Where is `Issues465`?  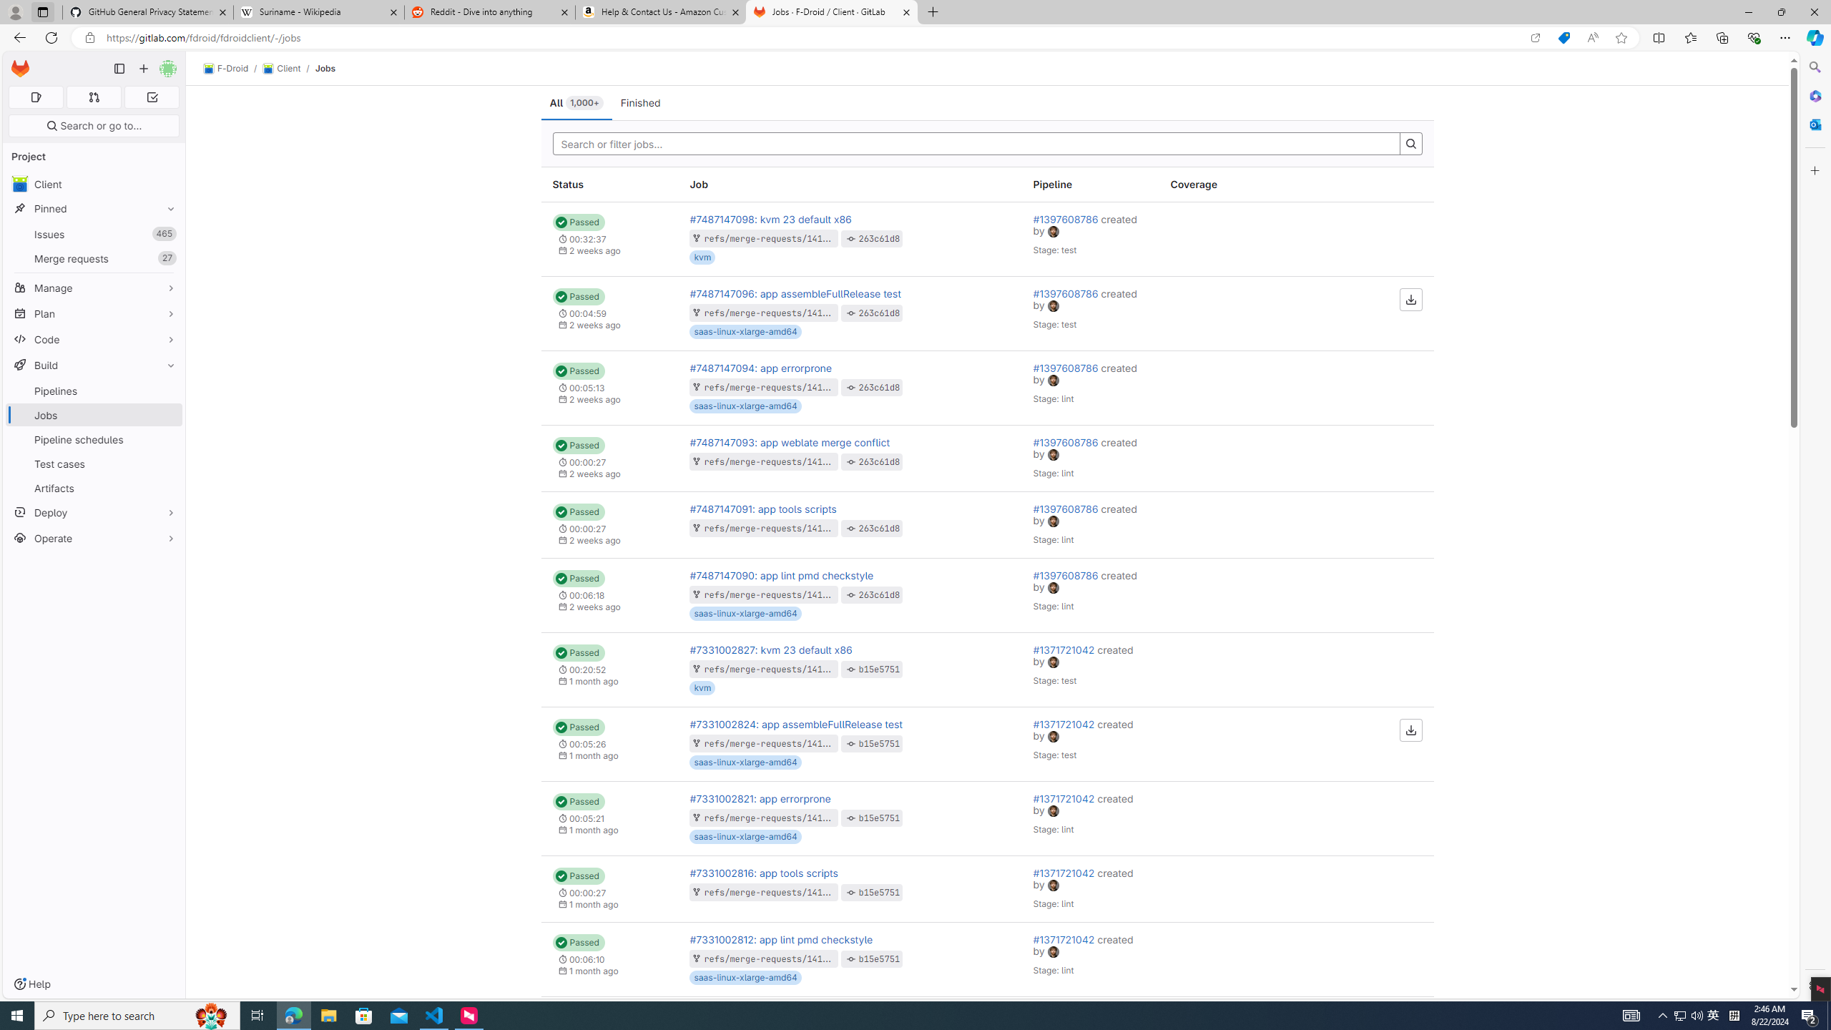
Issues465 is located at coordinates (94, 235).